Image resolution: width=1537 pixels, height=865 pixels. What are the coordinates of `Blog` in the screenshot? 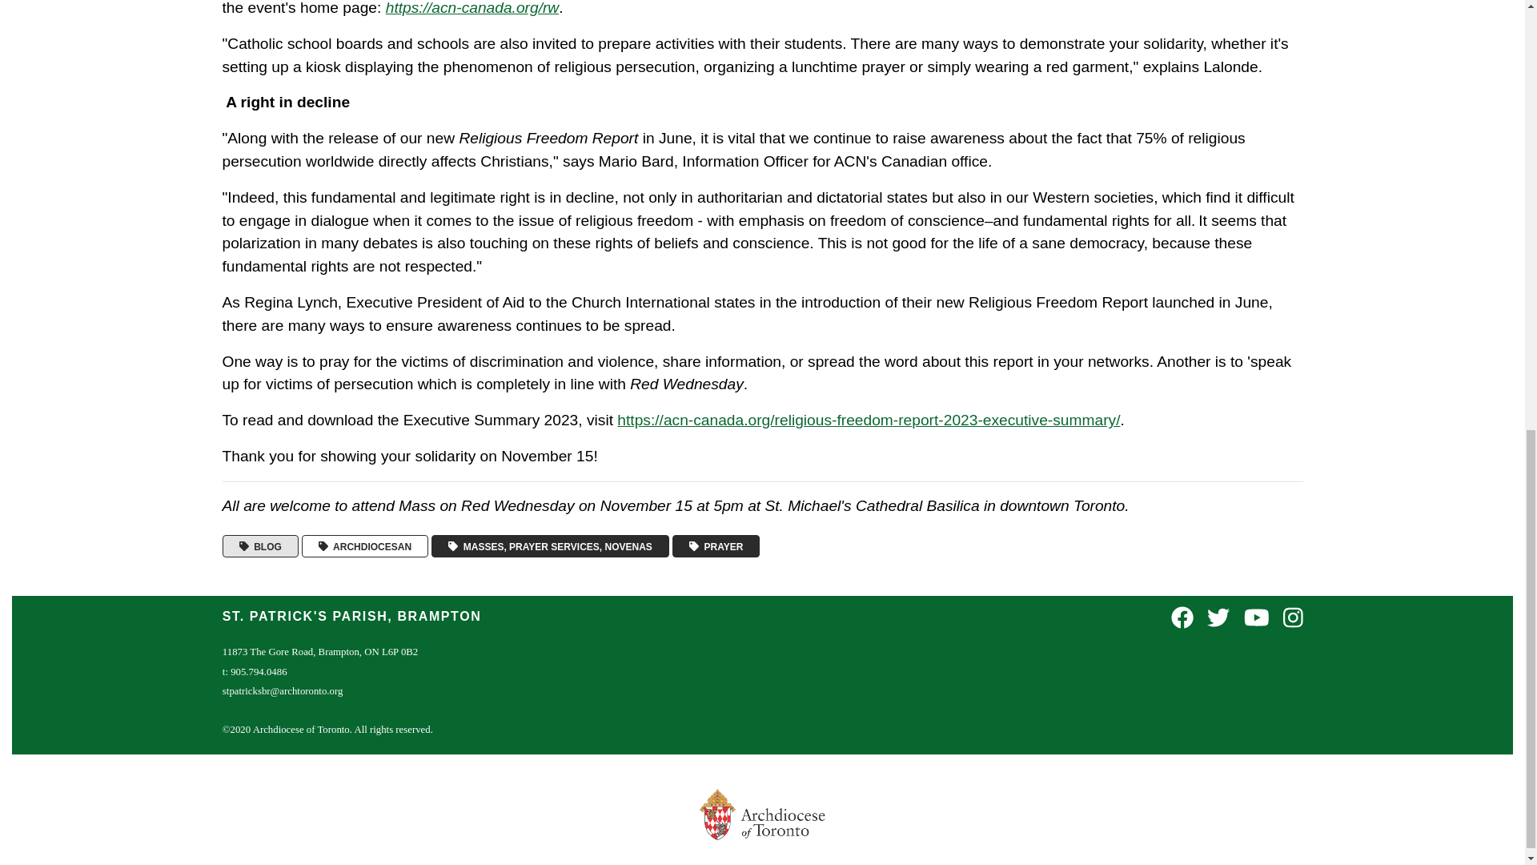 It's located at (260, 546).